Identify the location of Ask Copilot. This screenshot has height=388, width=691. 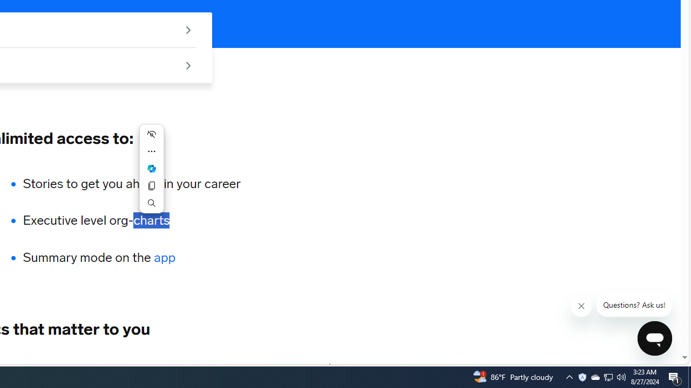
(151, 168).